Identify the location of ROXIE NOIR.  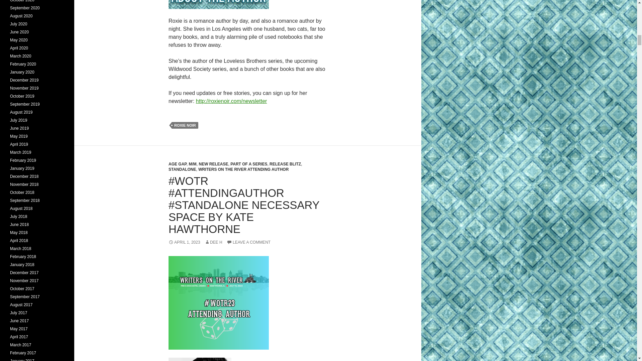
(185, 125).